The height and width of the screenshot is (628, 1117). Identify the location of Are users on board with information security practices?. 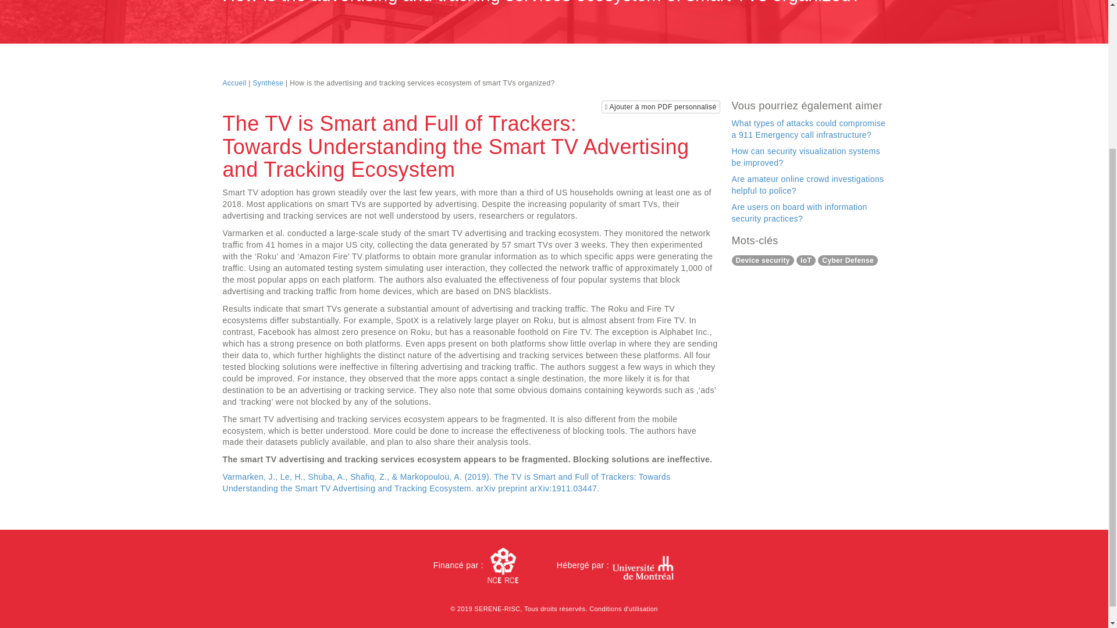
(799, 213).